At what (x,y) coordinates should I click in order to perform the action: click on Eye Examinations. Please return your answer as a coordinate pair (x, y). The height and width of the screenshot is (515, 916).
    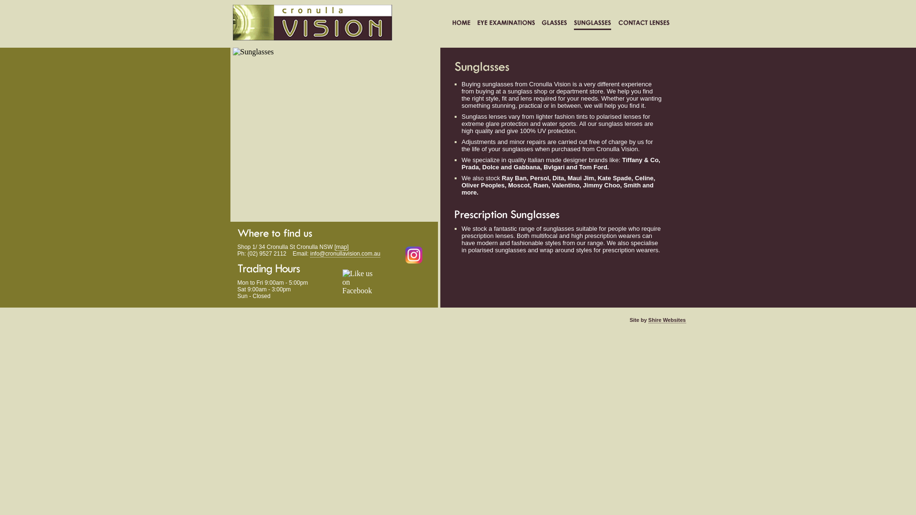
    Looking at the image, I should click on (506, 25).